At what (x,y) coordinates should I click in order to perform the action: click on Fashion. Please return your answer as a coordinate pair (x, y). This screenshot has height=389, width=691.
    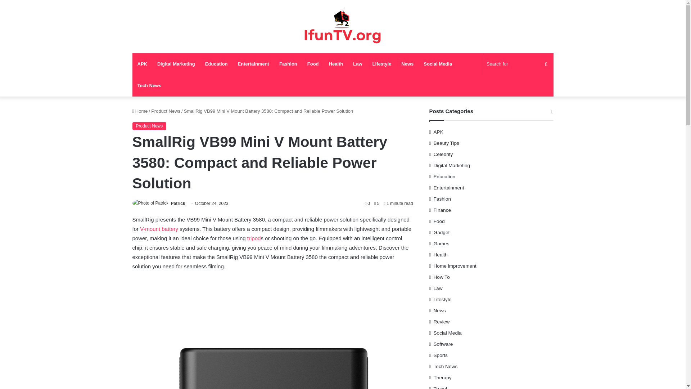
    Looking at the image, I should click on (288, 64).